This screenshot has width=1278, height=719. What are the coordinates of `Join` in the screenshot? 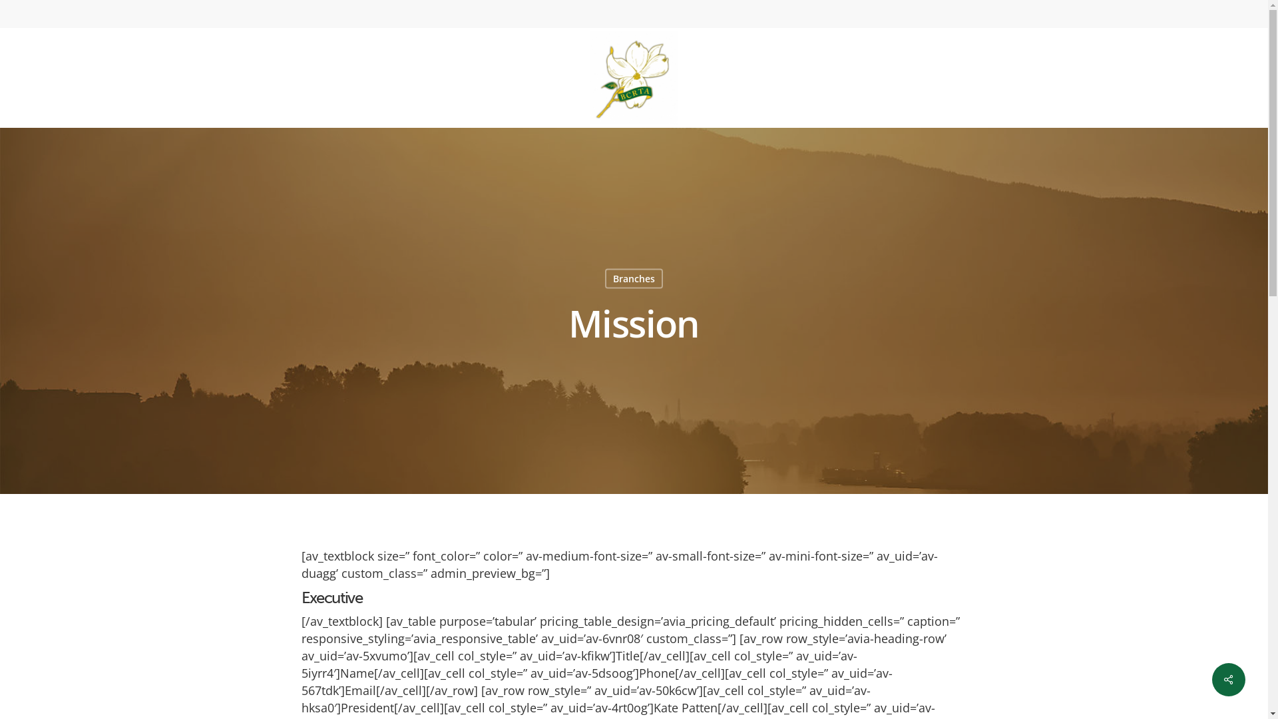 It's located at (607, 382).